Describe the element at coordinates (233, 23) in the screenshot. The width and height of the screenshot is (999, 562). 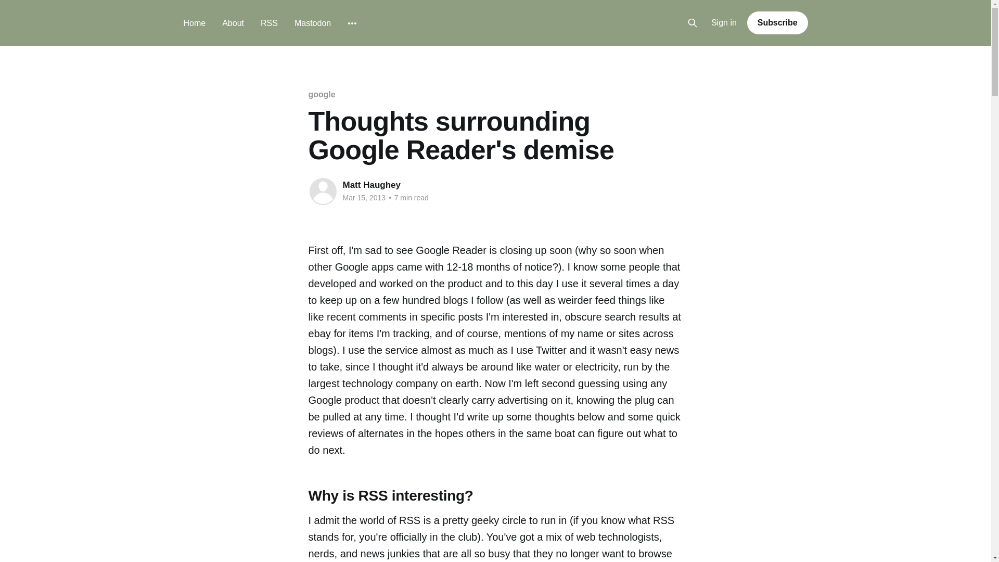
I see `About` at that location.